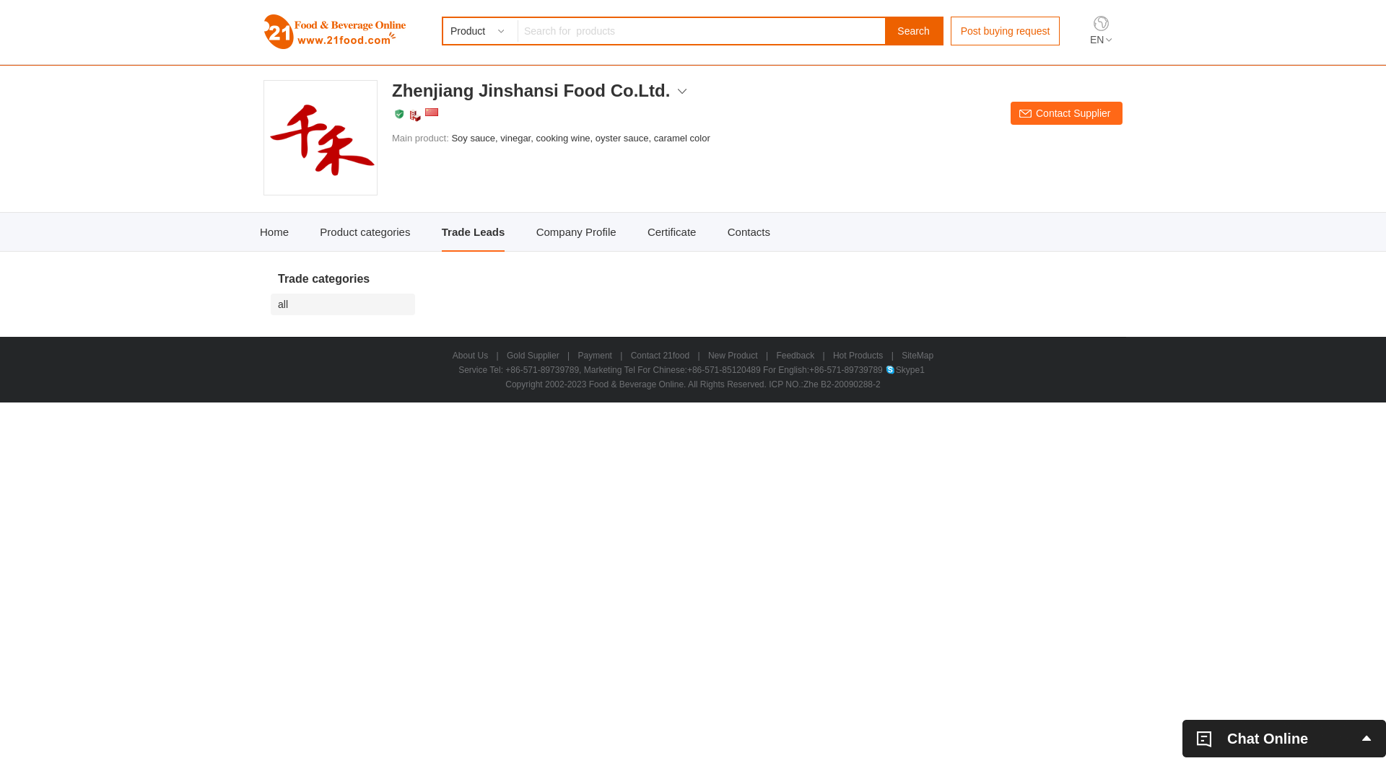  I want to click on Trade Leads, so click(474, 232).